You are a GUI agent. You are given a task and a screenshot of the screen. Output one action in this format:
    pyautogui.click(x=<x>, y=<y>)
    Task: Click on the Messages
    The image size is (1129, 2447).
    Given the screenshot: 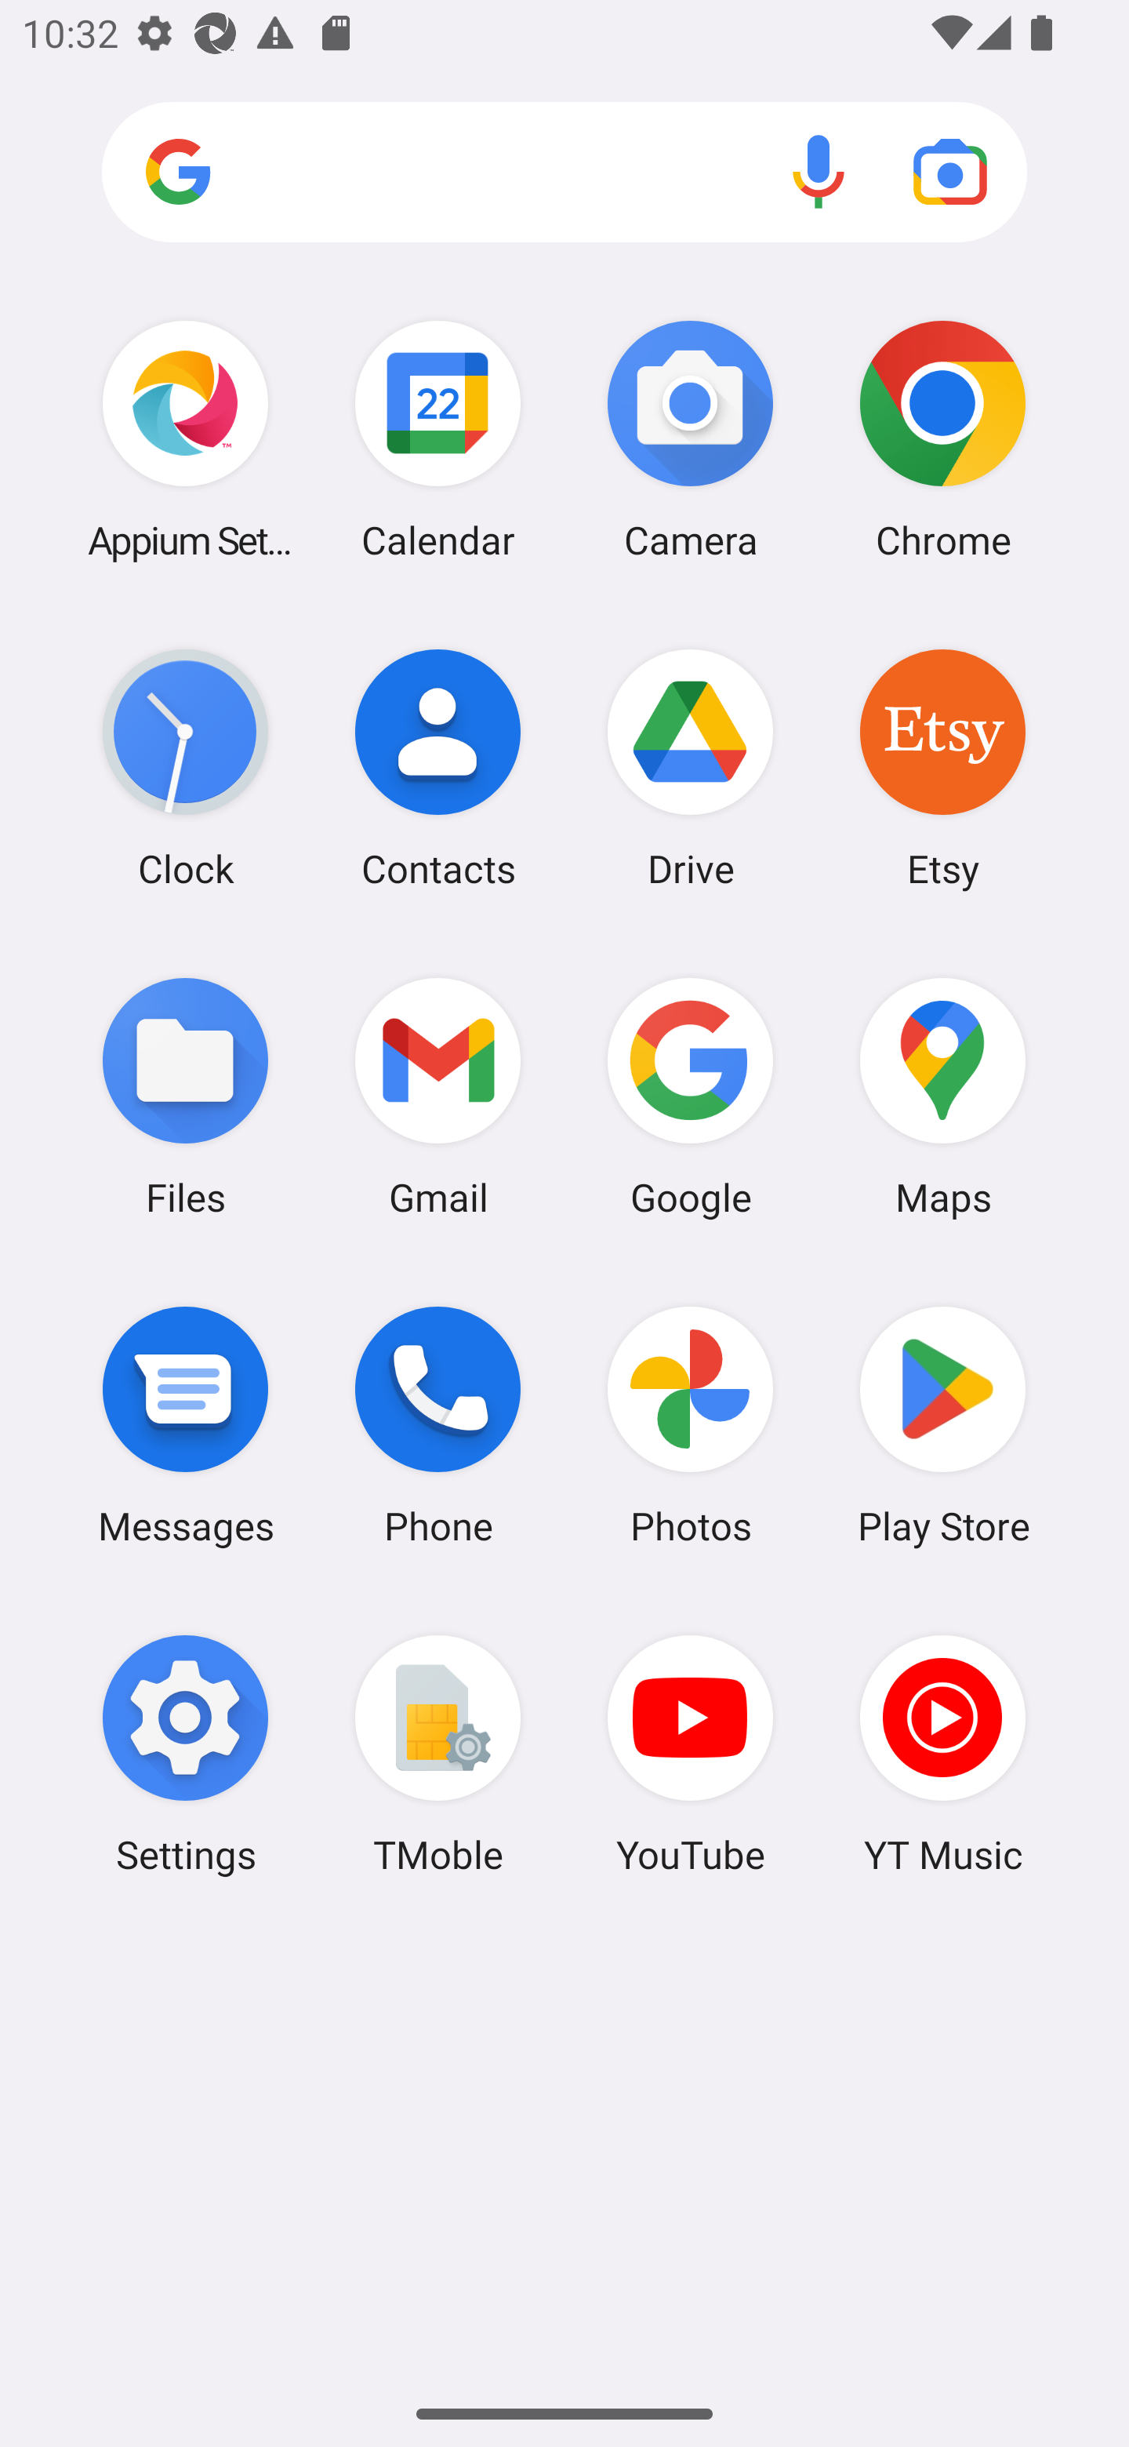 What is the action you would take?
    pyautogui.click(x=185, y=1425)
    